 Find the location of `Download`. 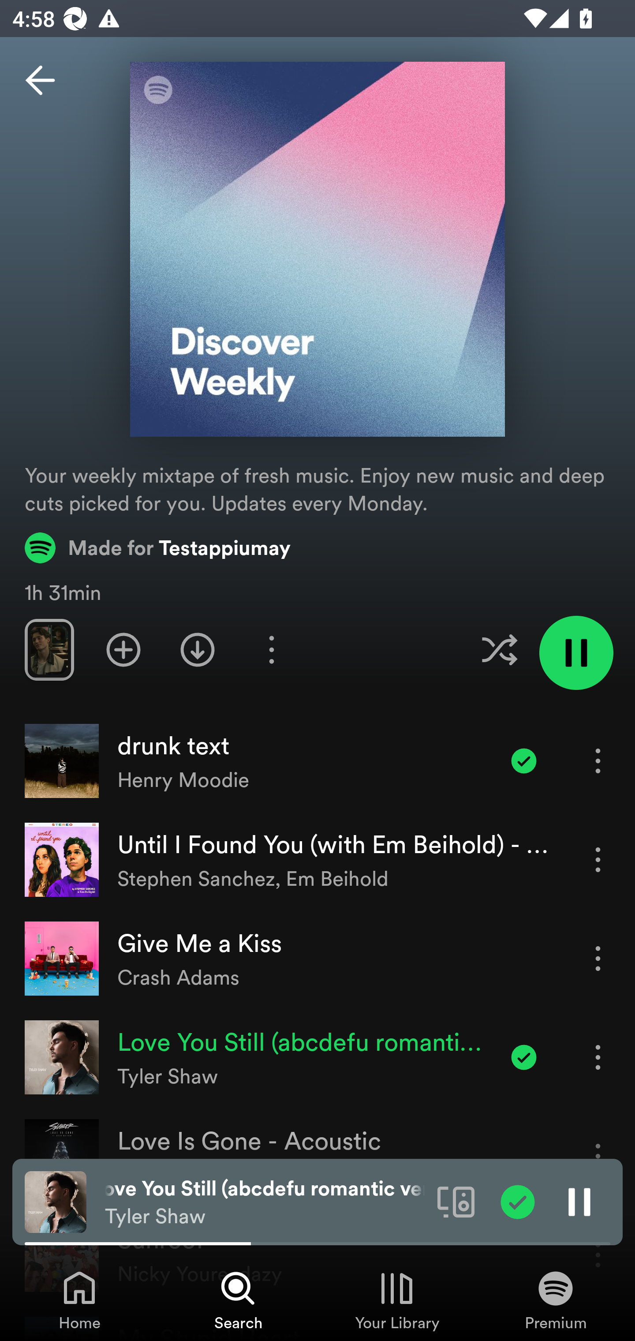

Download is located at coordinates (198, 649).